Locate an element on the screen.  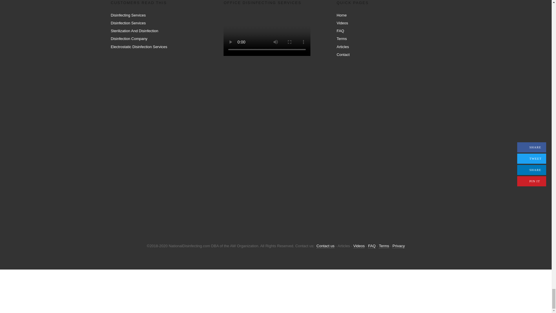
Sterilization And Disinfection is located at coordinates (134, 31).